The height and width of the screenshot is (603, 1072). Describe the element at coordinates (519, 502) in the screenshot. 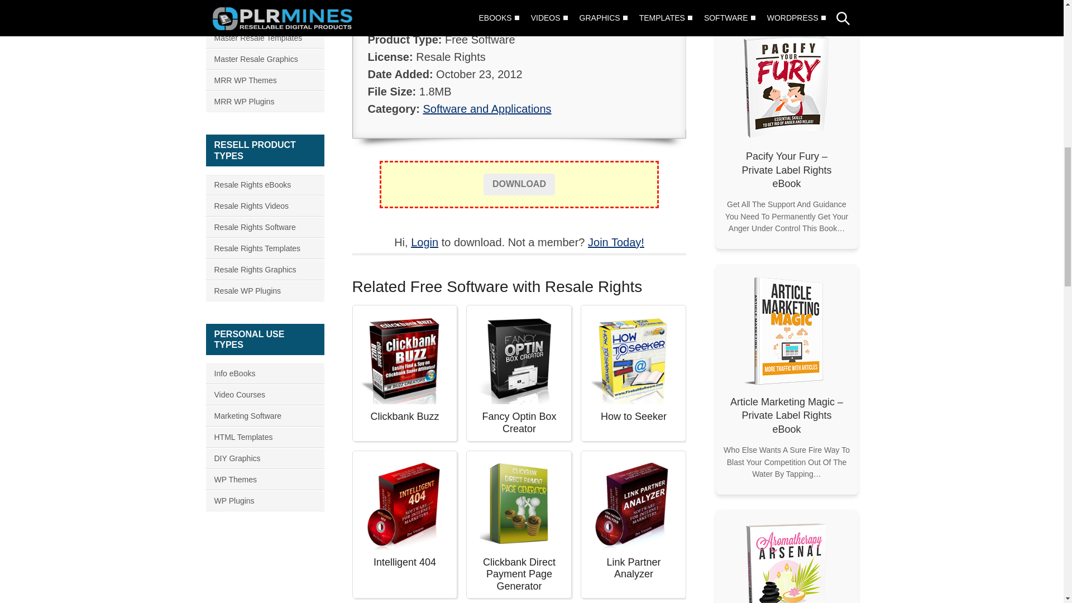

I see `Clickbank Direct Payment Page Generator` at that location.